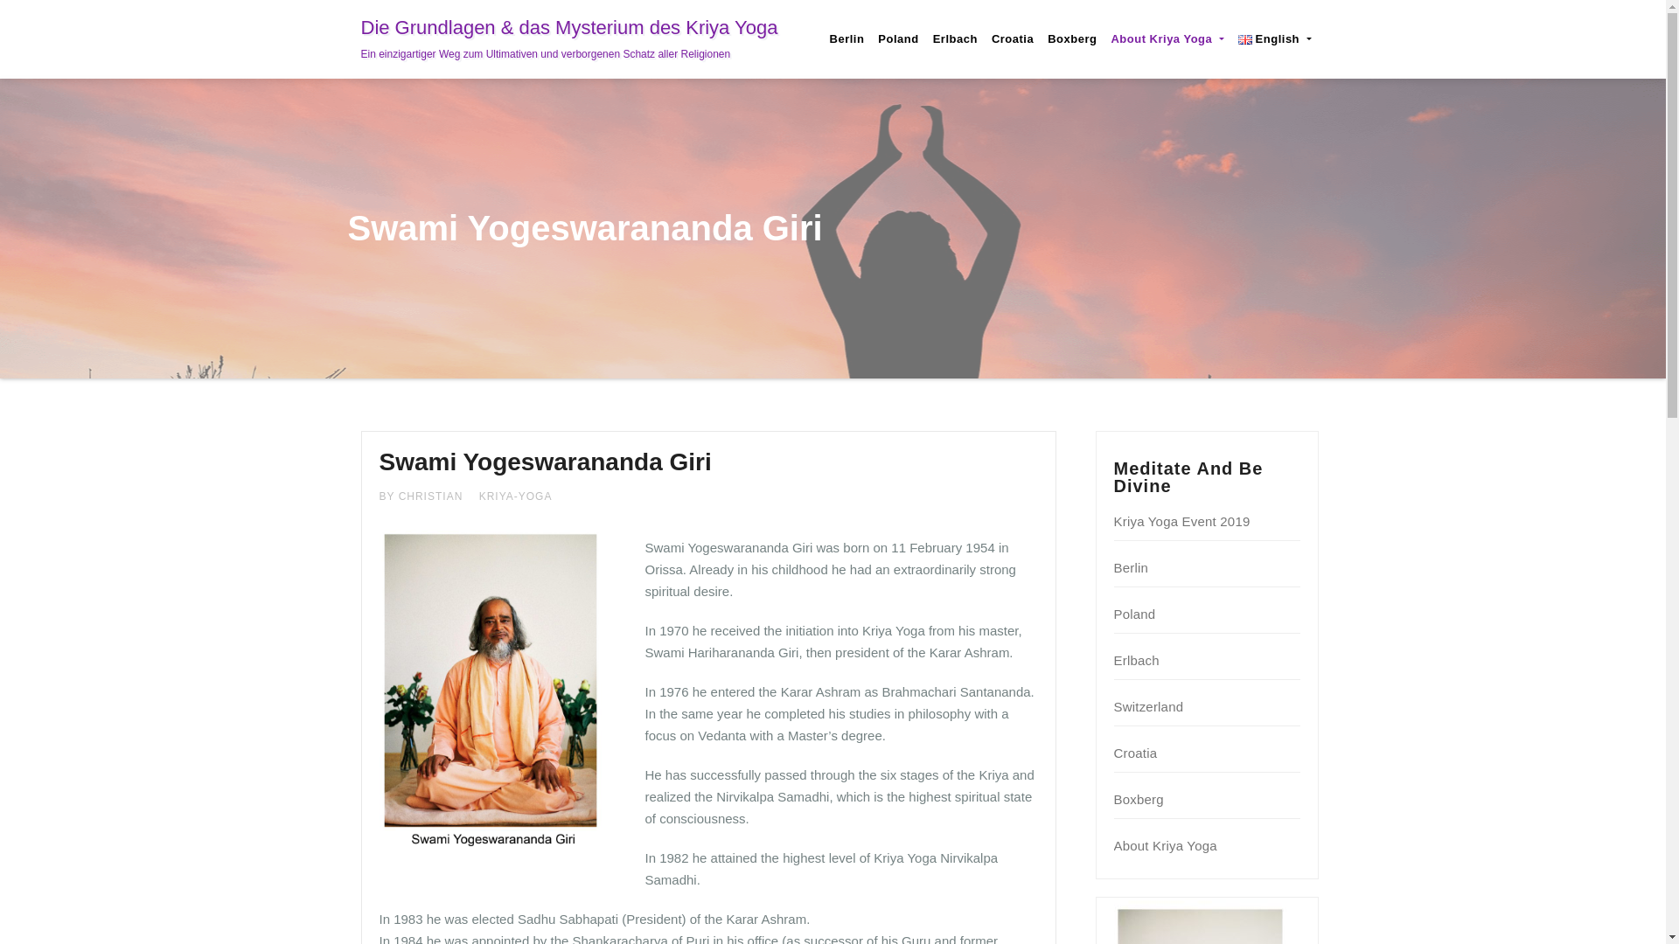 The image size is (1679, 944). What do you see at coordinates (546, 462) in the screenshot?
I see `Swami Yogeswarananda Giri` at bounding box center [546, 462].